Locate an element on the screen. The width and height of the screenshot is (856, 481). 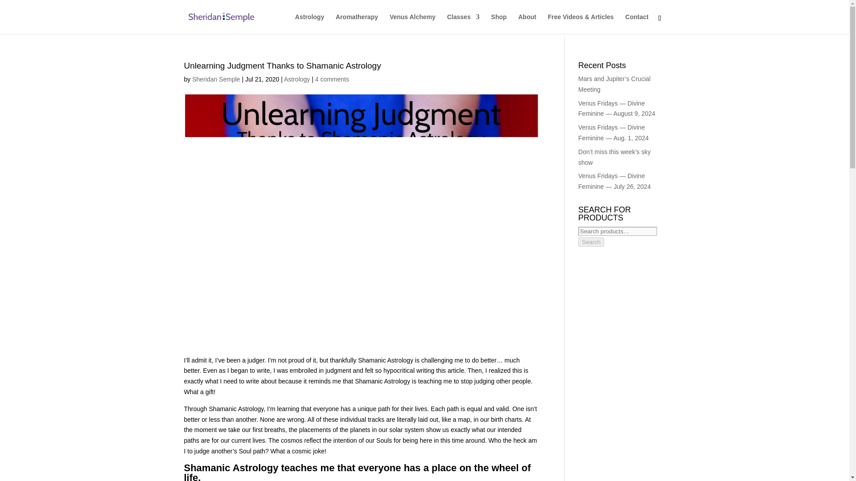
Search is located at coordinates (591, 242).